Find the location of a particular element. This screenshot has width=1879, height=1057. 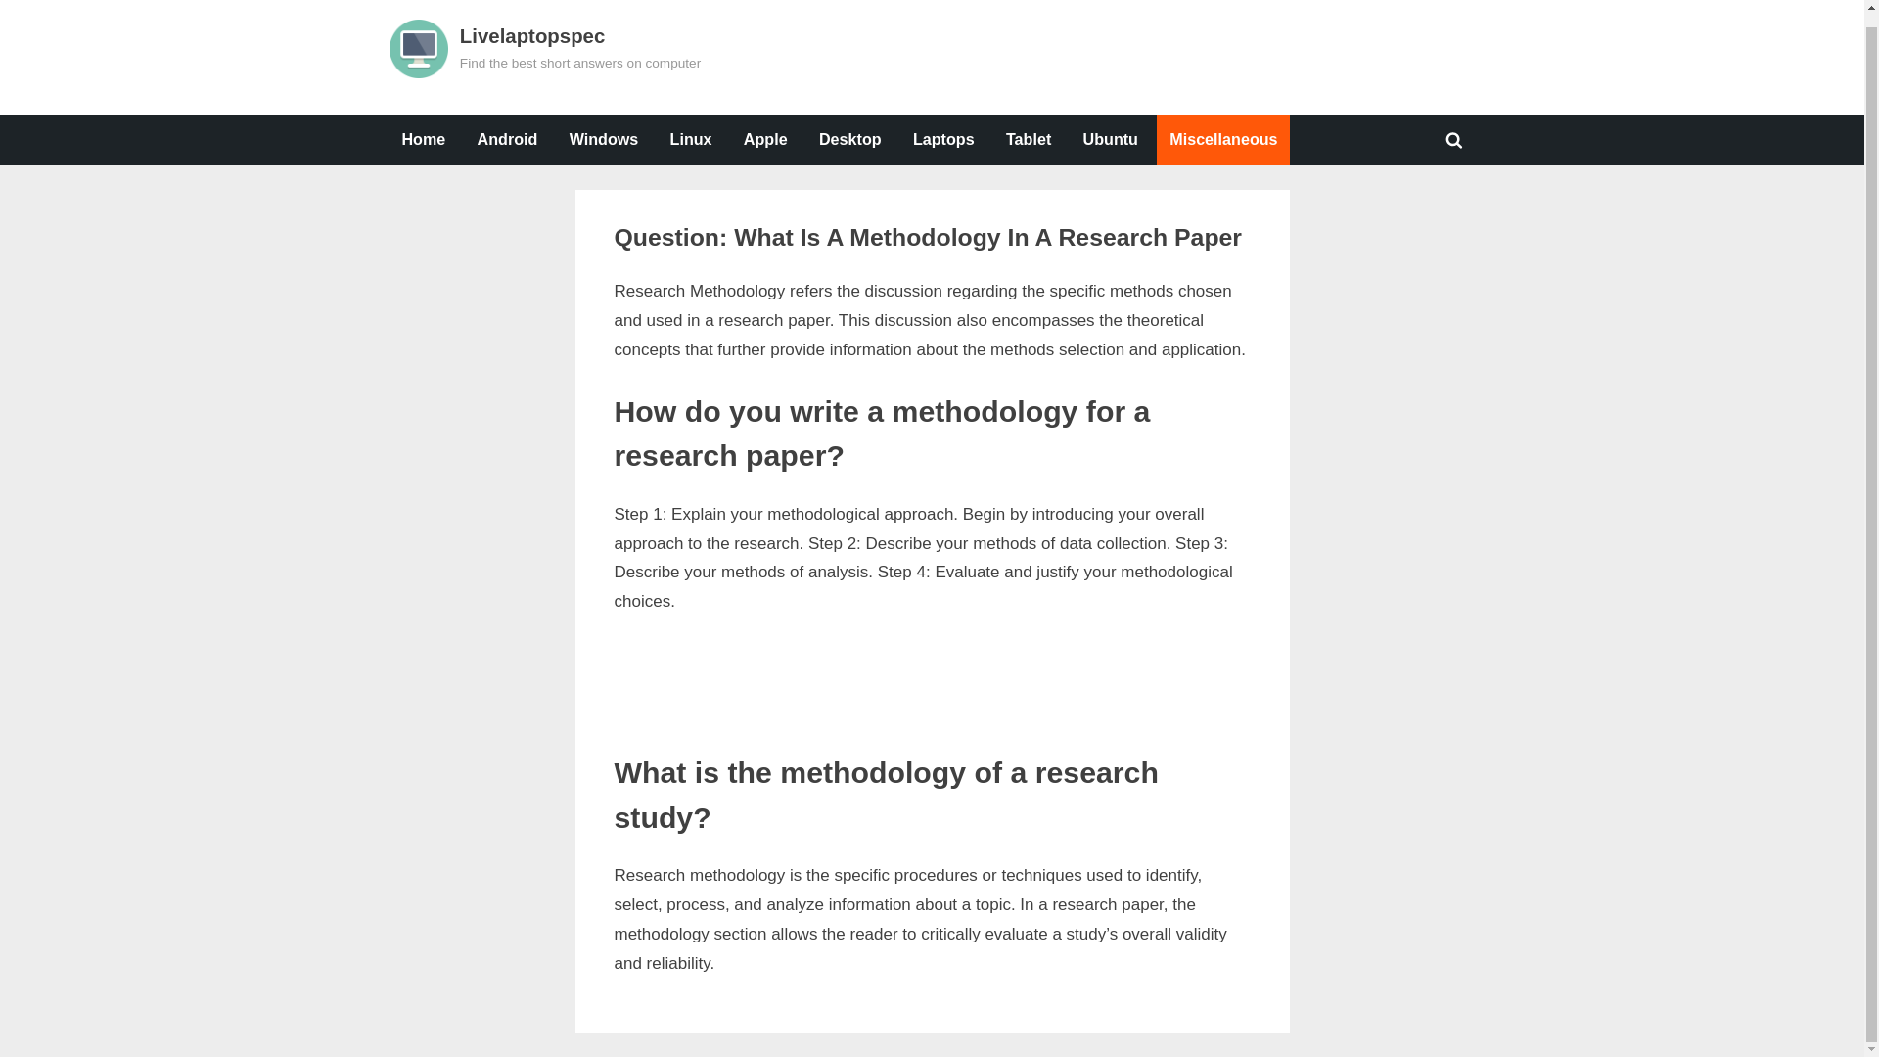

Home is located at coordinates (423, 139).